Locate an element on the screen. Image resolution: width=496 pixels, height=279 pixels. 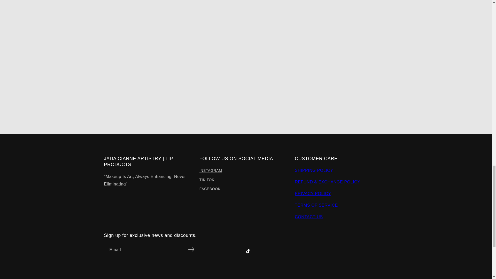
SHIPPING POLICY is located at coordinates (314, 171).